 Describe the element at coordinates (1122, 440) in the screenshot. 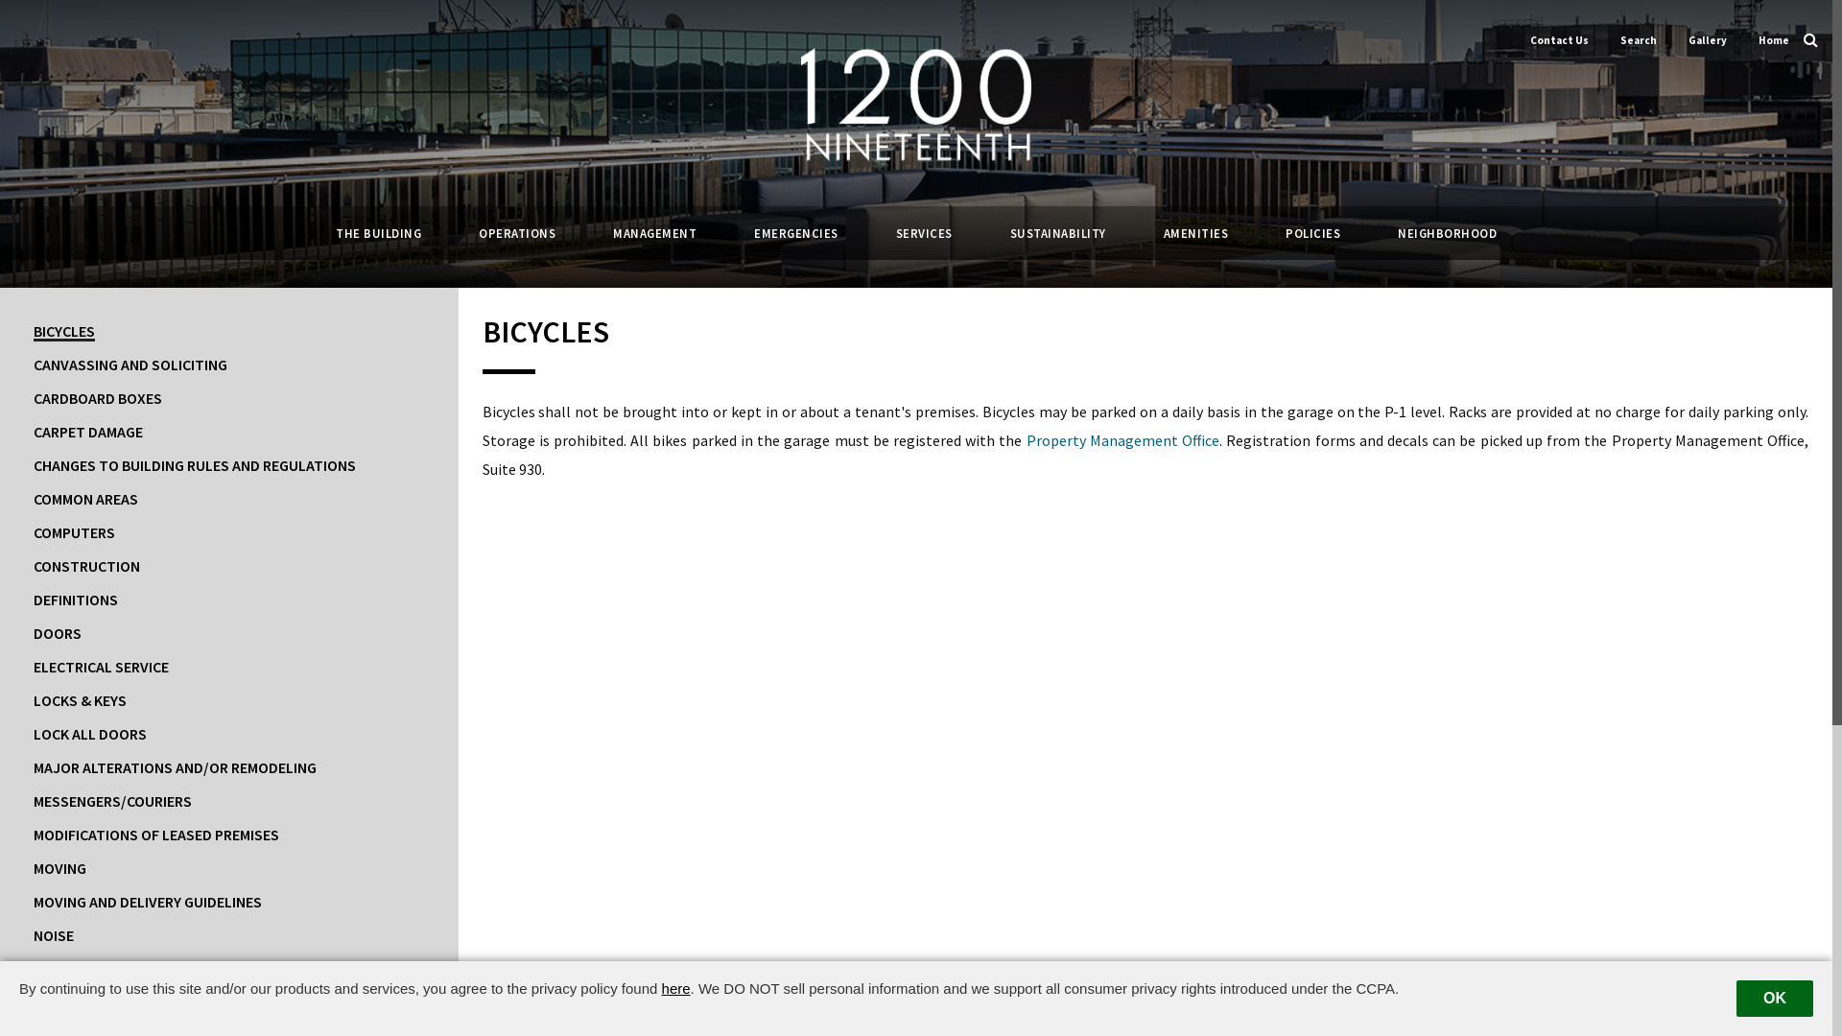

I see `Property Management Office` at that location.